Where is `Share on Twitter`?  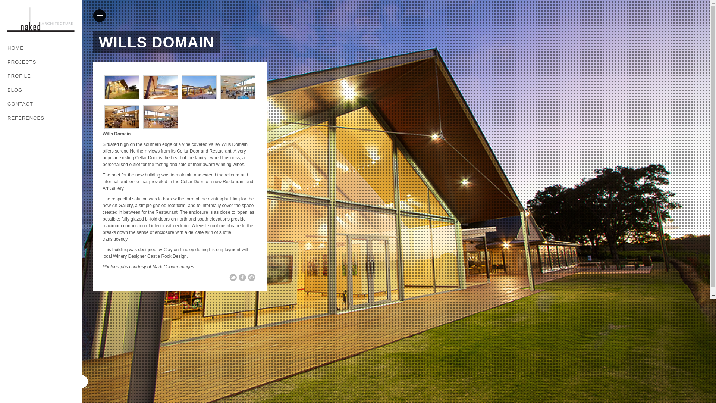 Share on Twitter is located at coordinates (233, 278).